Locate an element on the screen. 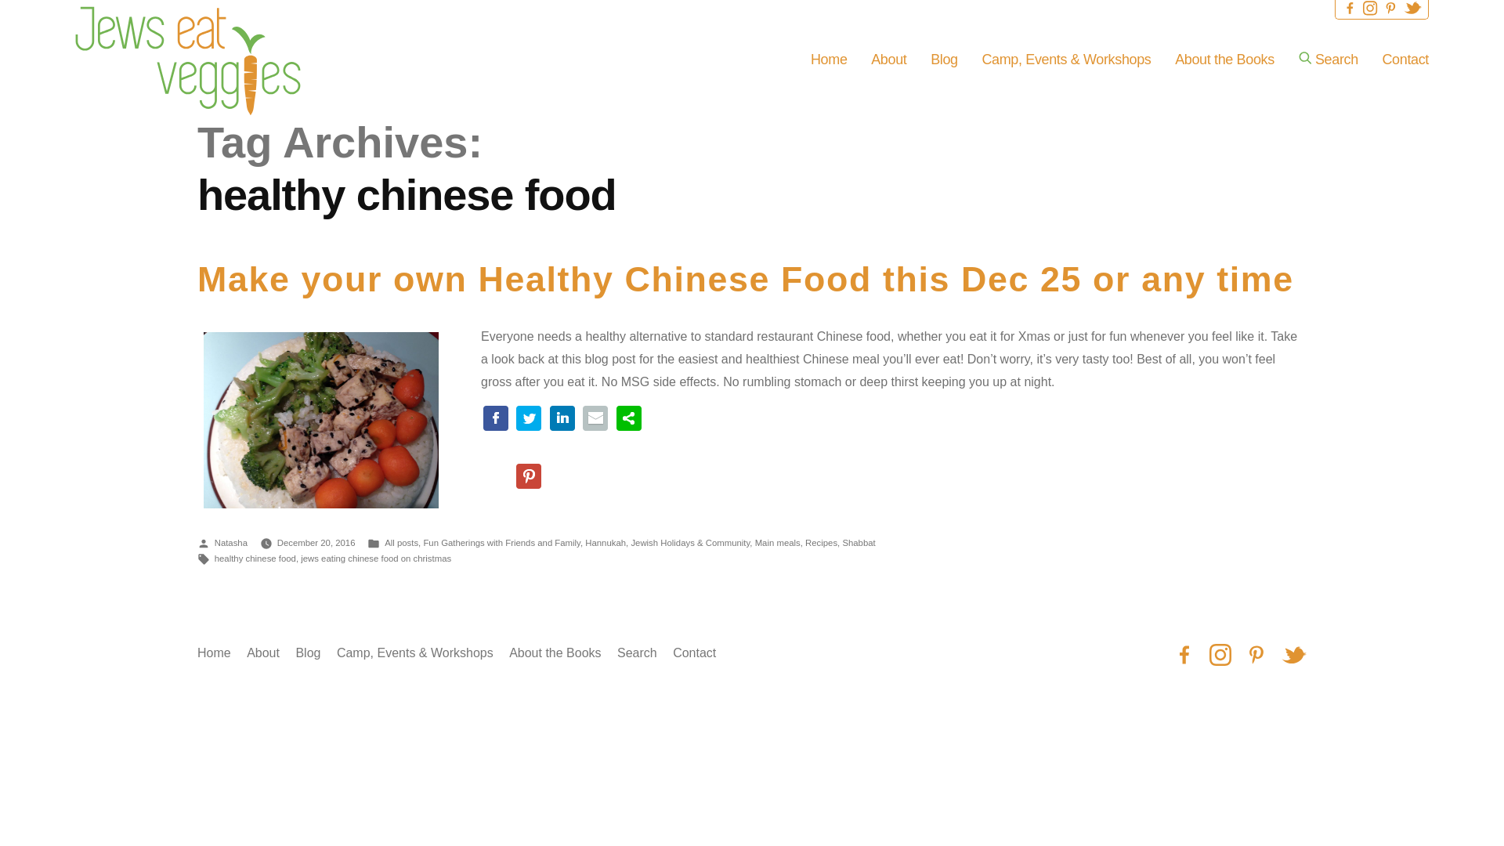 This screenshot has width=1504, height=846. Main meals is located at coordinates (777, 542).